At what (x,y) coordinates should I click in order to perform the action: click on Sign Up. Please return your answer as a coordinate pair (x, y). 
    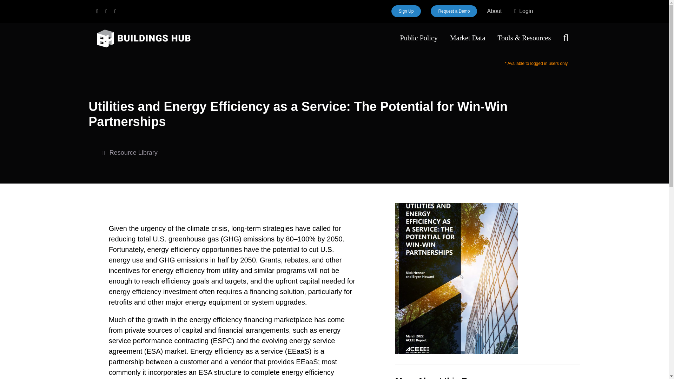
    Looking at the image, I should click on (407, 11).